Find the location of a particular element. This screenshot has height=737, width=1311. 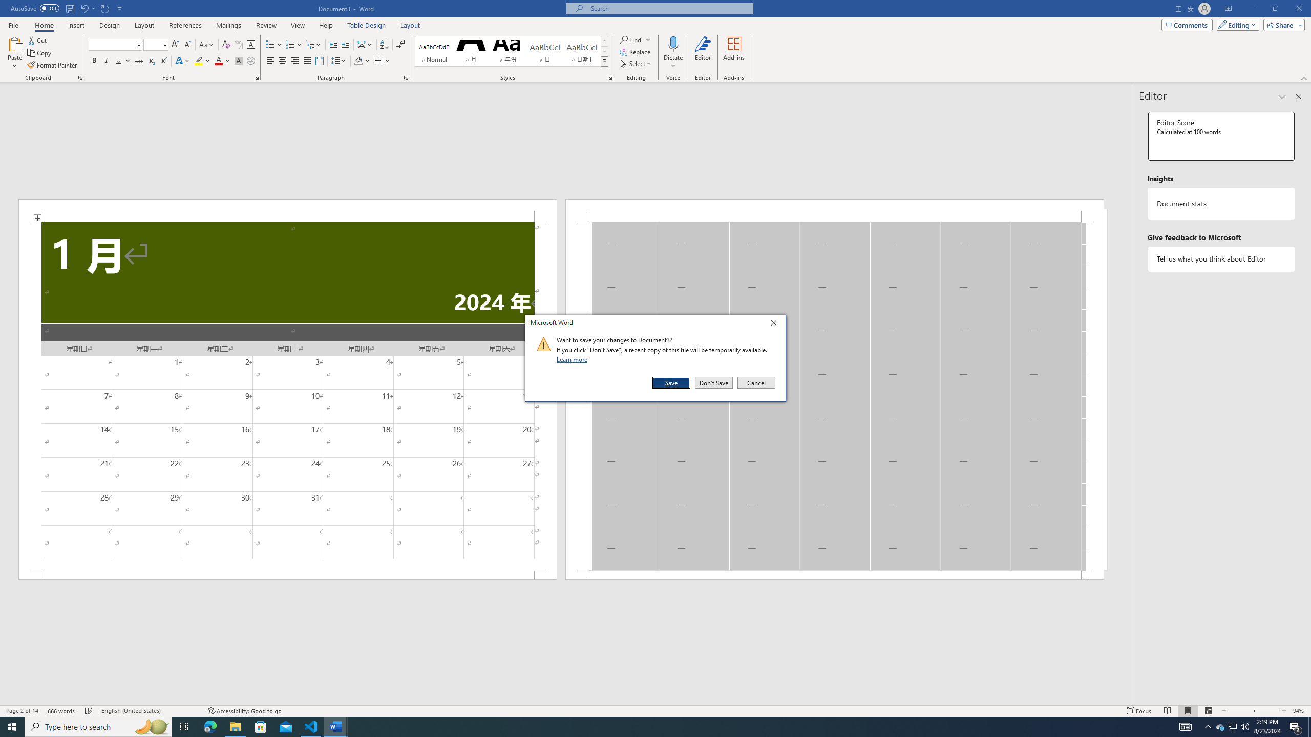

Don't Save is located at coordinates (714, 383).